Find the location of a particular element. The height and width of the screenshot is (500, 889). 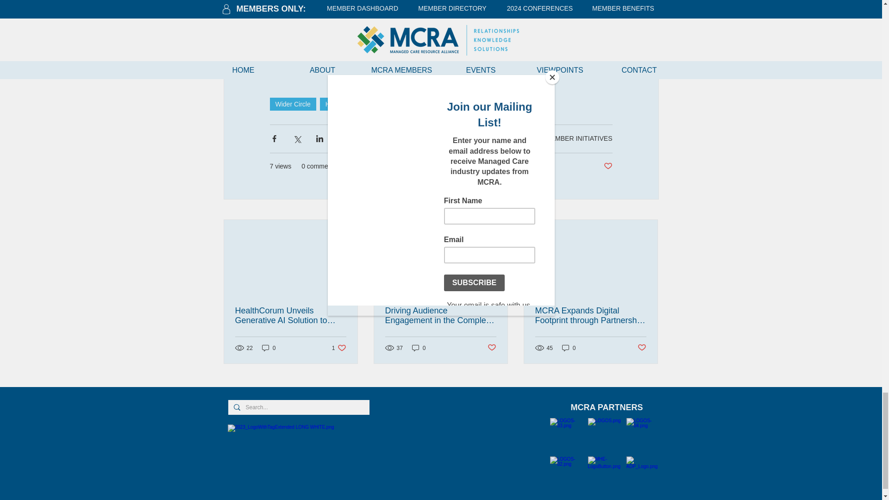

Wider Circle is located at coordinates (339, 348).